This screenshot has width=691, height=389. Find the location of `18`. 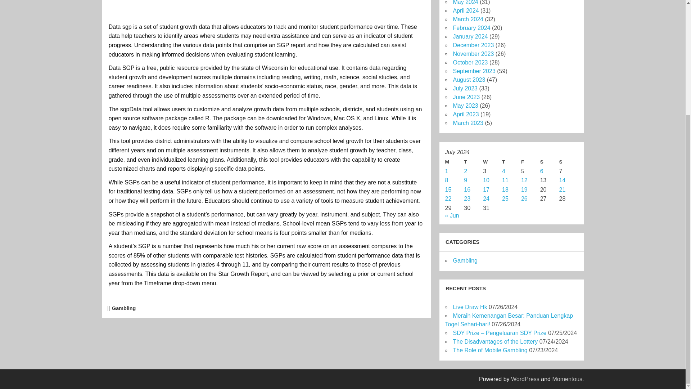

18 is located at coordinates (505, 189).